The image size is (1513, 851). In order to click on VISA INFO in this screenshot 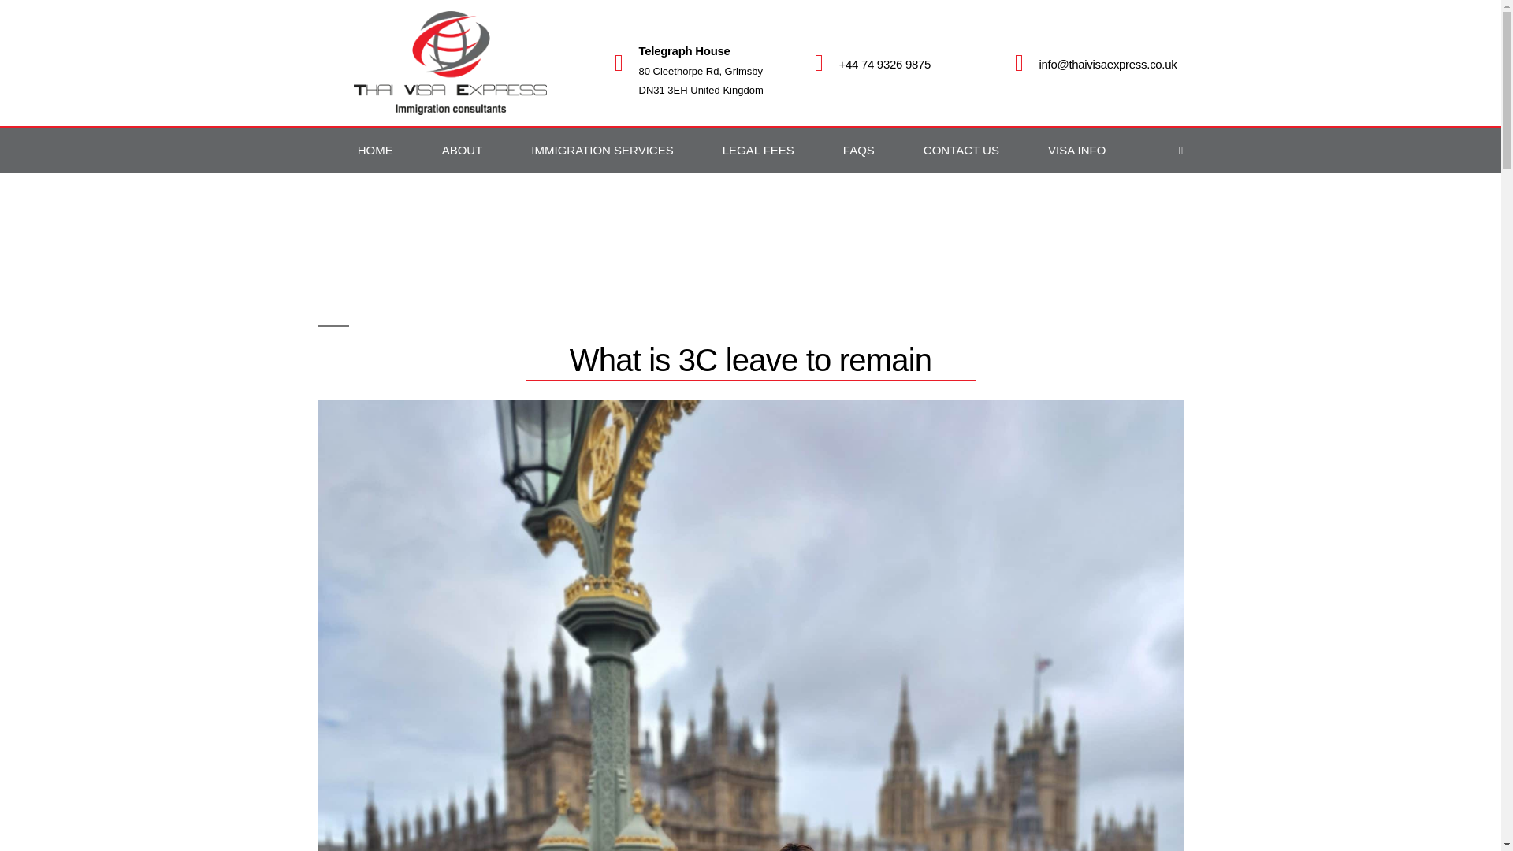, I will do `click(1076, 151)`.